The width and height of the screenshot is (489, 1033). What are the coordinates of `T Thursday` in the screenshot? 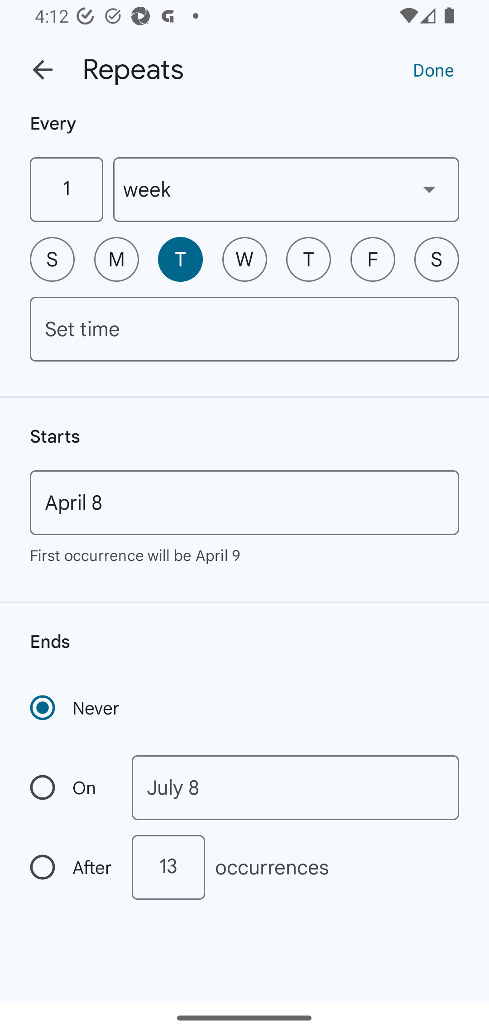 It's located at (308, 259).